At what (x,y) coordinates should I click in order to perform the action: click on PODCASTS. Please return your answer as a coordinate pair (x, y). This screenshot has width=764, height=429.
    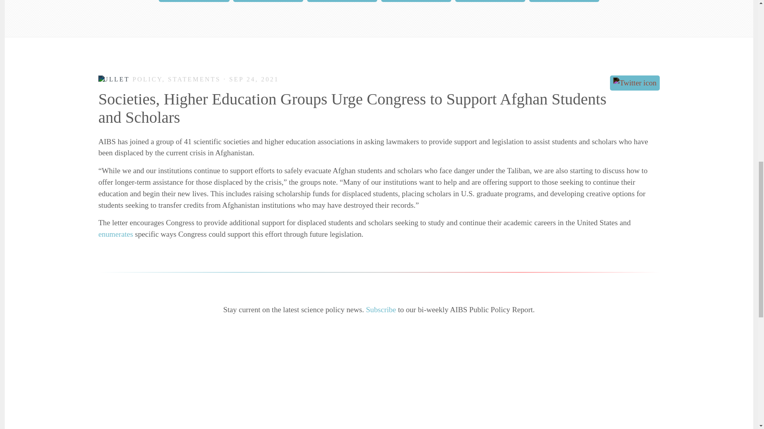
    Looking at the image, I should click on (268, 1).